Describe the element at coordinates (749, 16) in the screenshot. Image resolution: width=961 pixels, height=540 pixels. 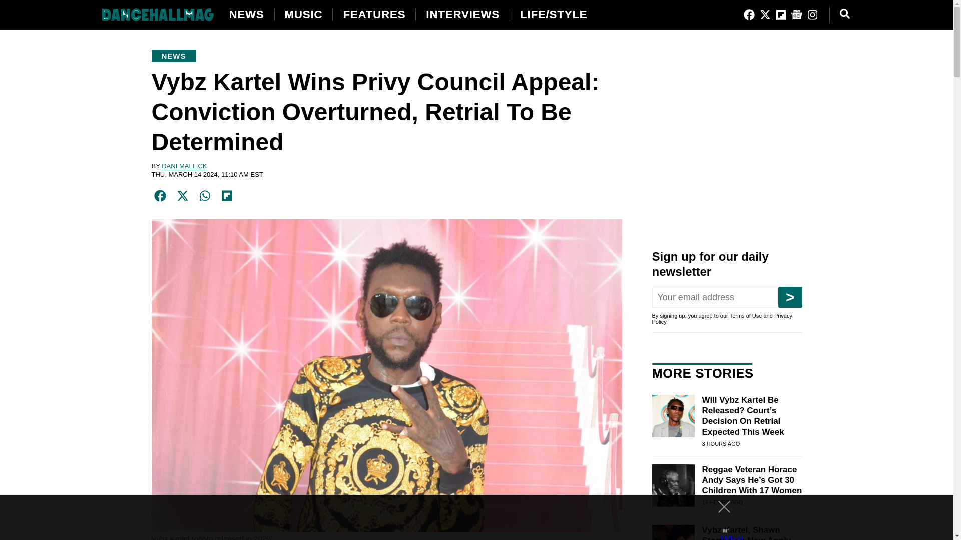
I see `Follow Us on Facebook` at that location.